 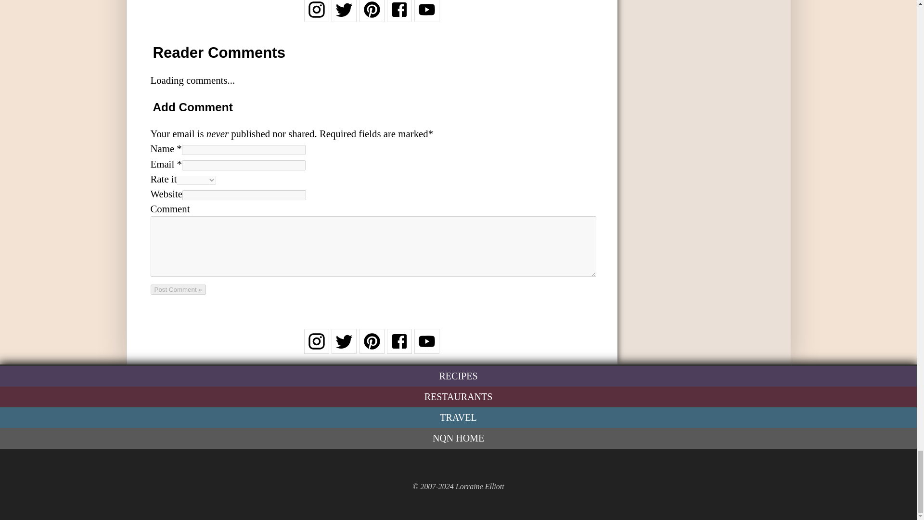 What do you see at coordinates (399, 15) in the screenshot?
I see `Follow on Facebook` at bounding box center [399, 15].